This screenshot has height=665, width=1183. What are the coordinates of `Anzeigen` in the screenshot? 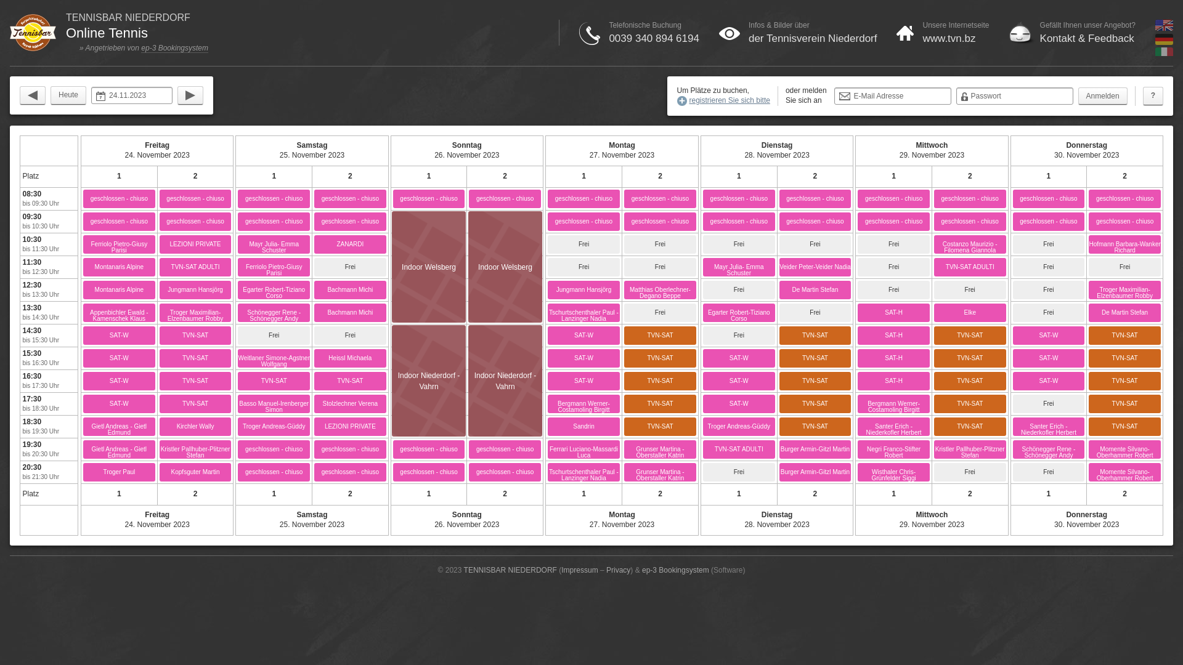 It's located at (23, 9).